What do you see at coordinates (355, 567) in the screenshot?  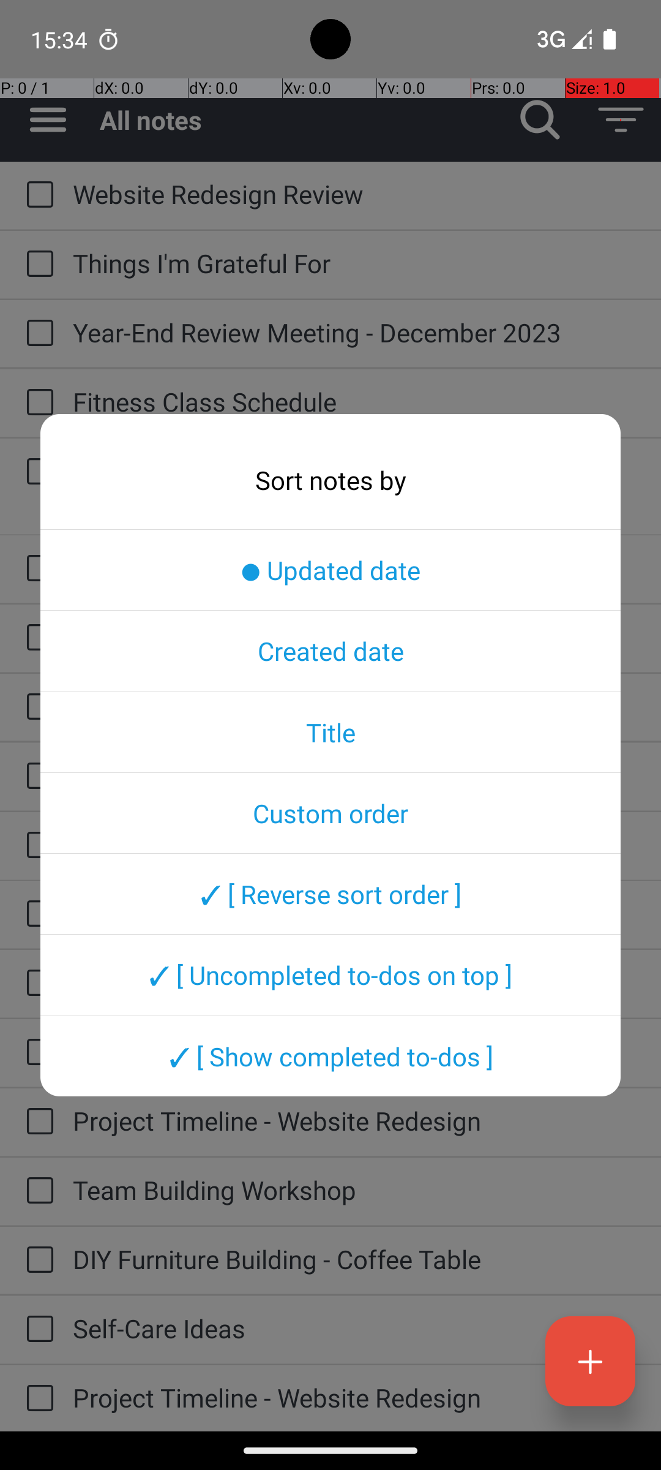 I see `Art Installation - Public Sculpture` at bounding box center [355, 567].